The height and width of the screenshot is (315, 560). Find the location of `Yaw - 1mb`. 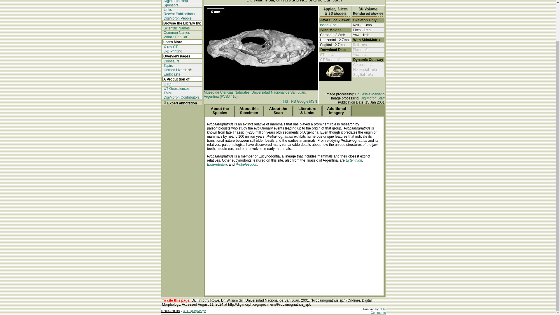

Yaw - 1mb is located at coordinates (361, 35).